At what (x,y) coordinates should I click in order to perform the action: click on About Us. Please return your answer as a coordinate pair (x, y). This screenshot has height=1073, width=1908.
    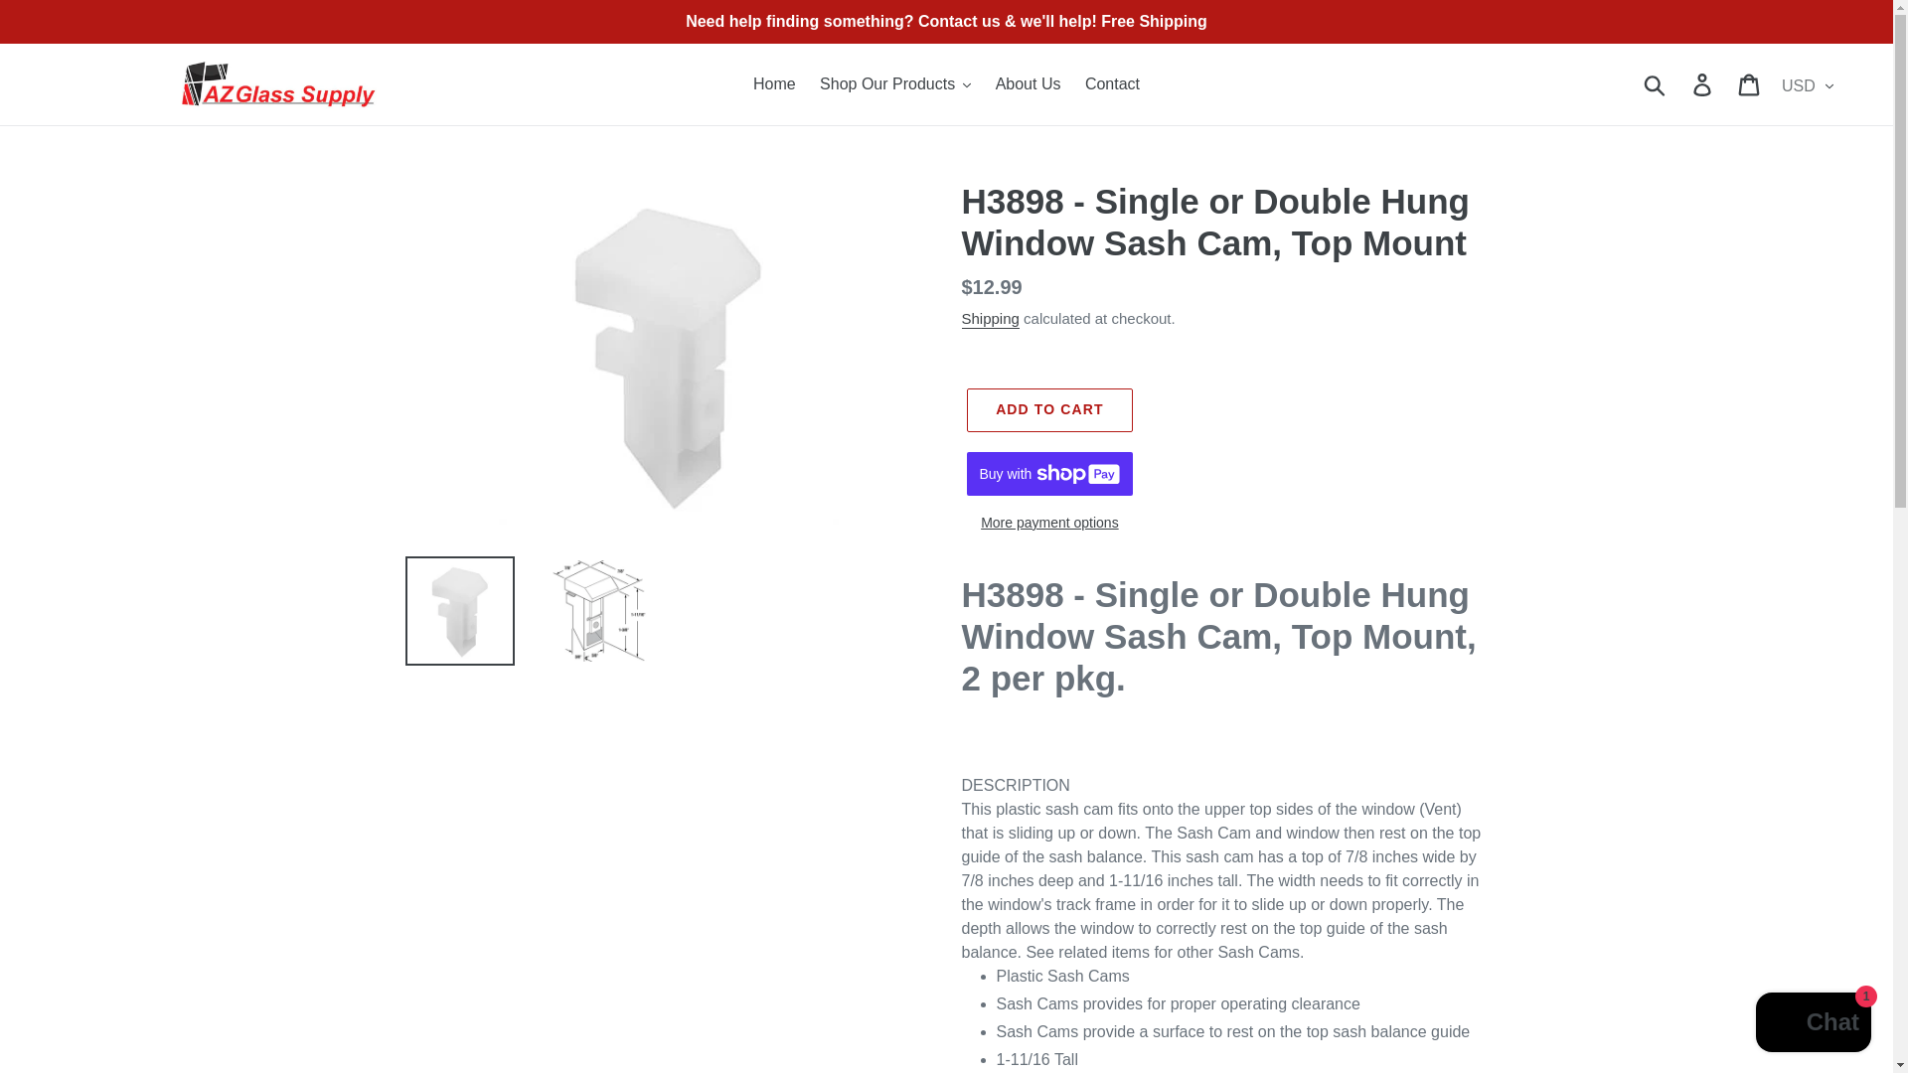
    Looking at the image, I should click on (1028, 84).